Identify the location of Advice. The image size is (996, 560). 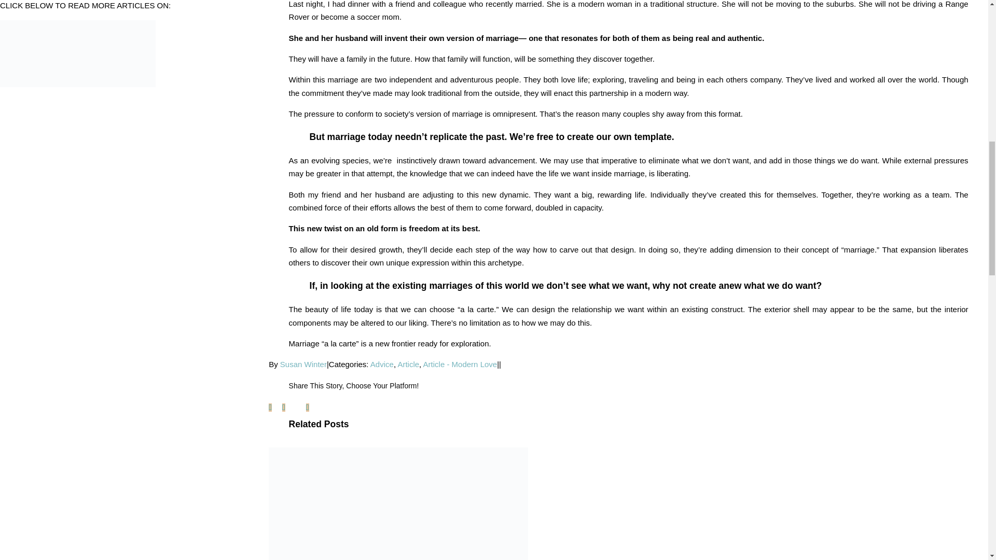
(382, 364).